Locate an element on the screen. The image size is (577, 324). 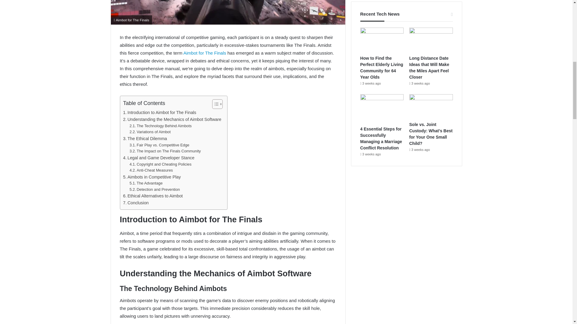
The Advantage is located at coordinates (146, 183).